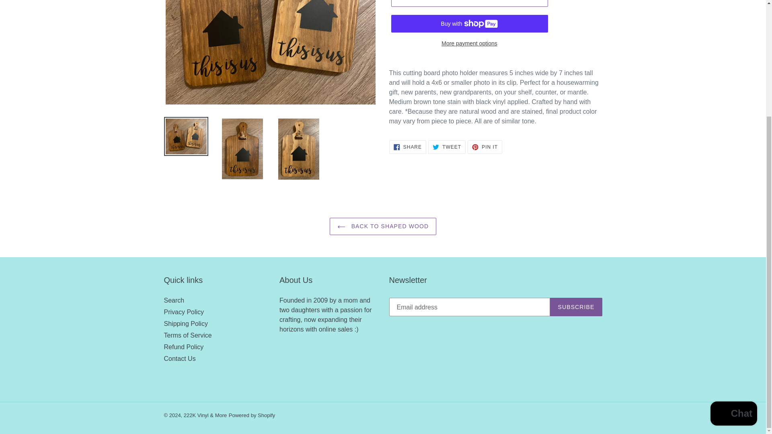  What do you see at coordinates (183, 347) in the screenshot?
I see `More payment options` at bounding box center [183, 347].